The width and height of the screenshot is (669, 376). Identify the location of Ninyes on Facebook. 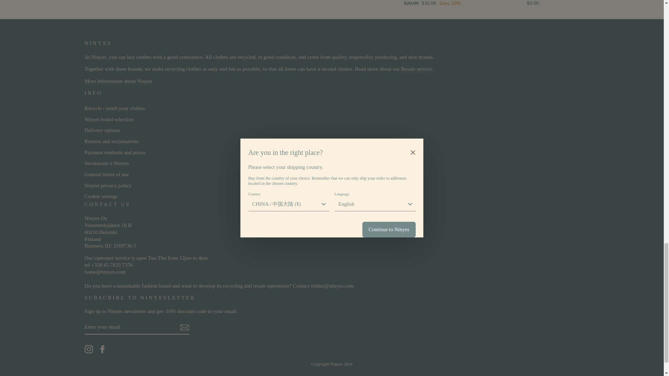
(102, 349).